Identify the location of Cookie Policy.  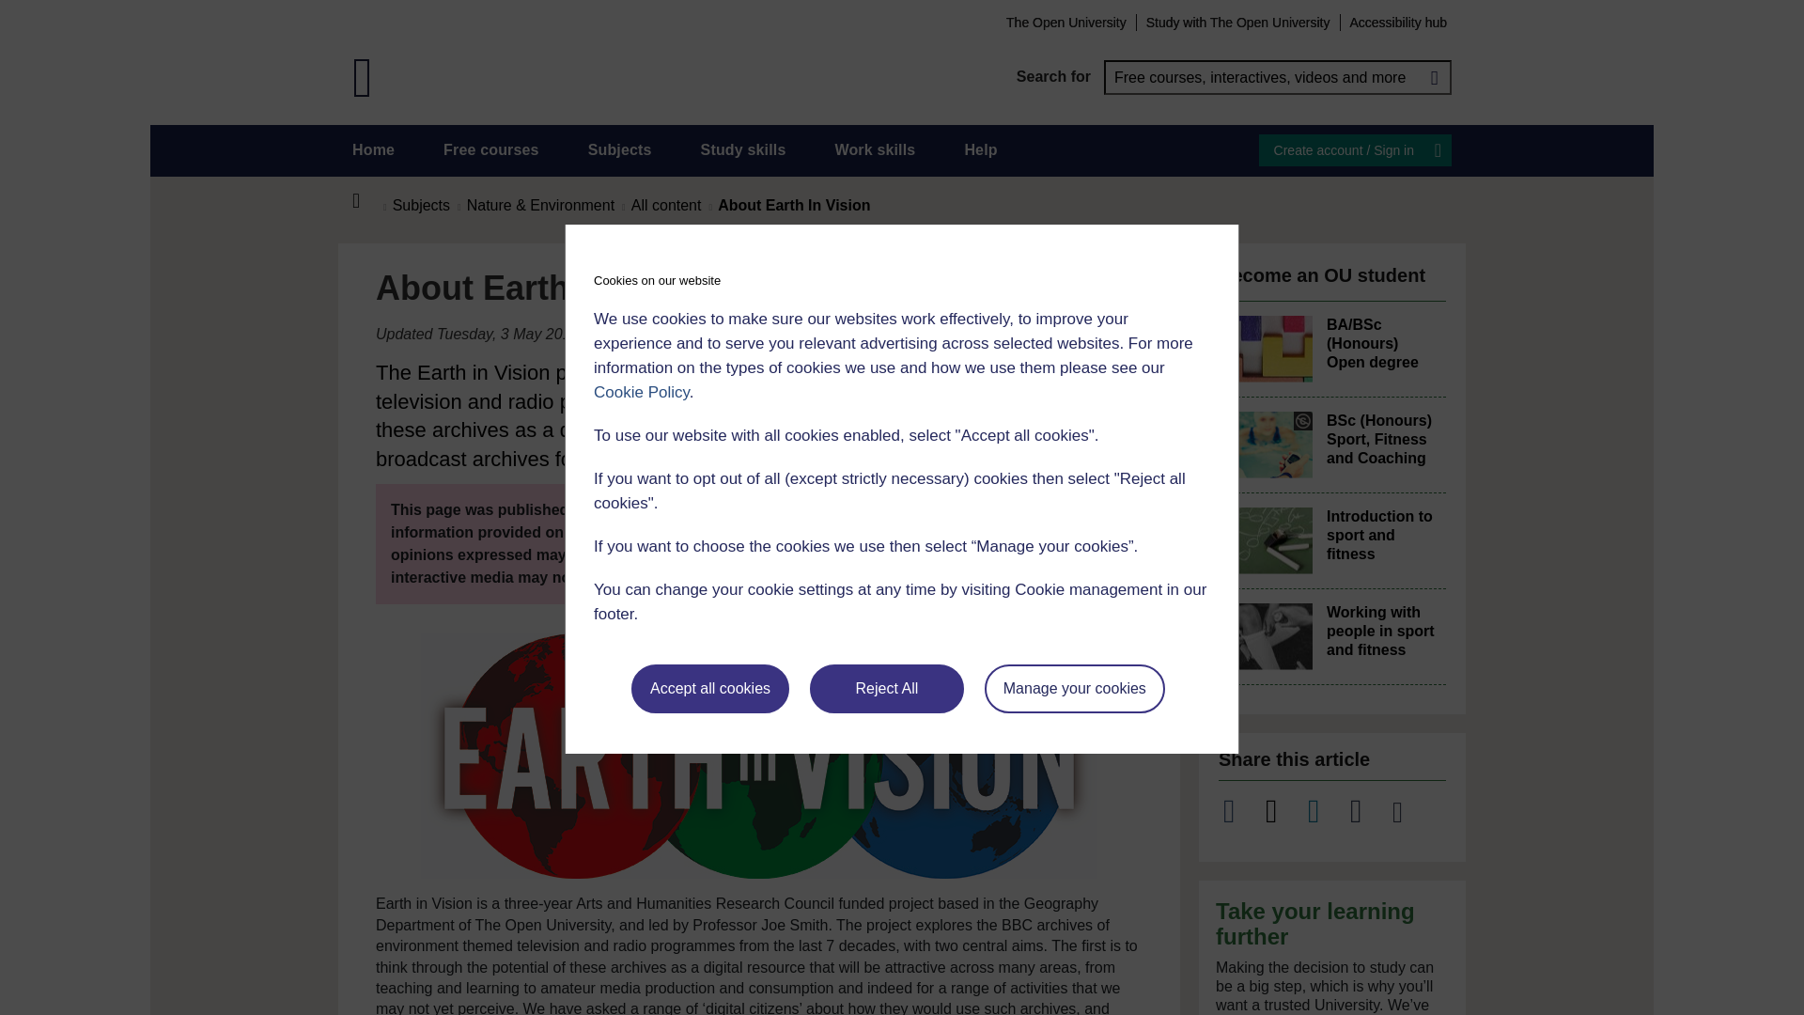
(641, 392).